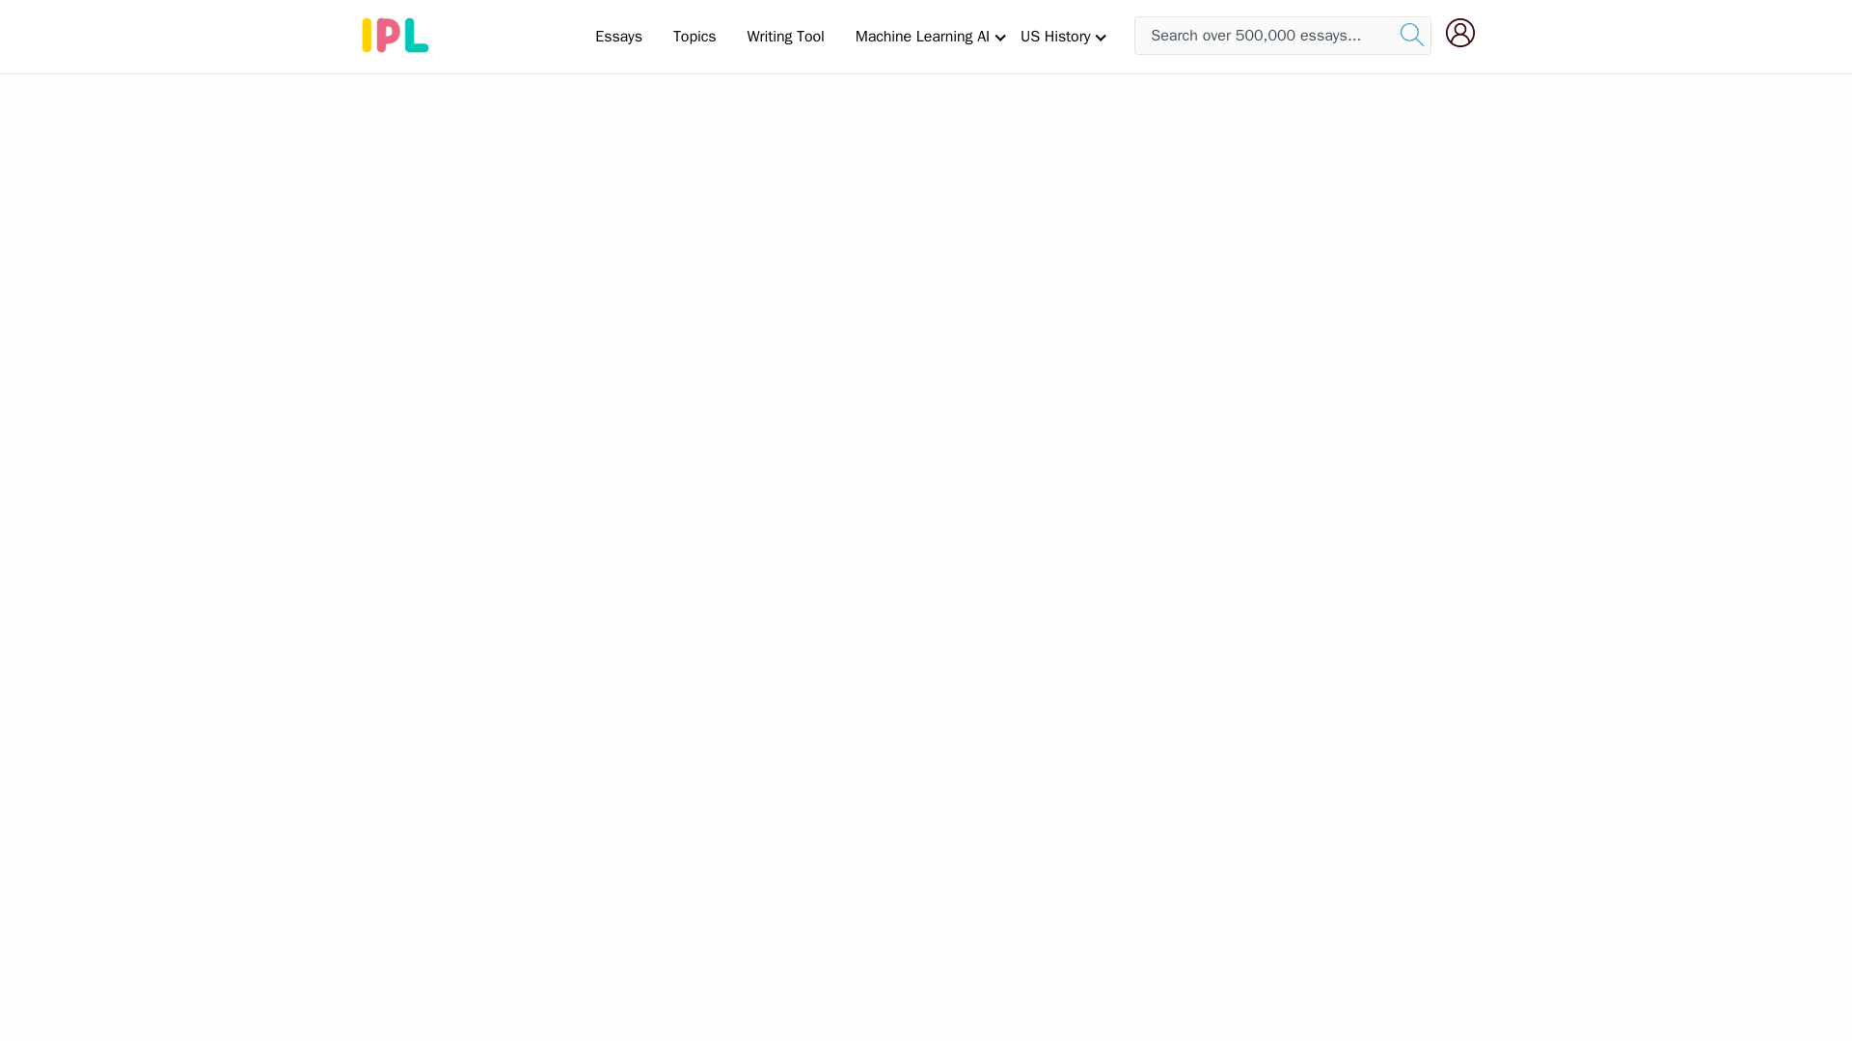 This screenshot has height=1041, width=1852. Describe the element at coordinates (922, 36) in the screenshot. I see `Machine Learning AI` at that location.